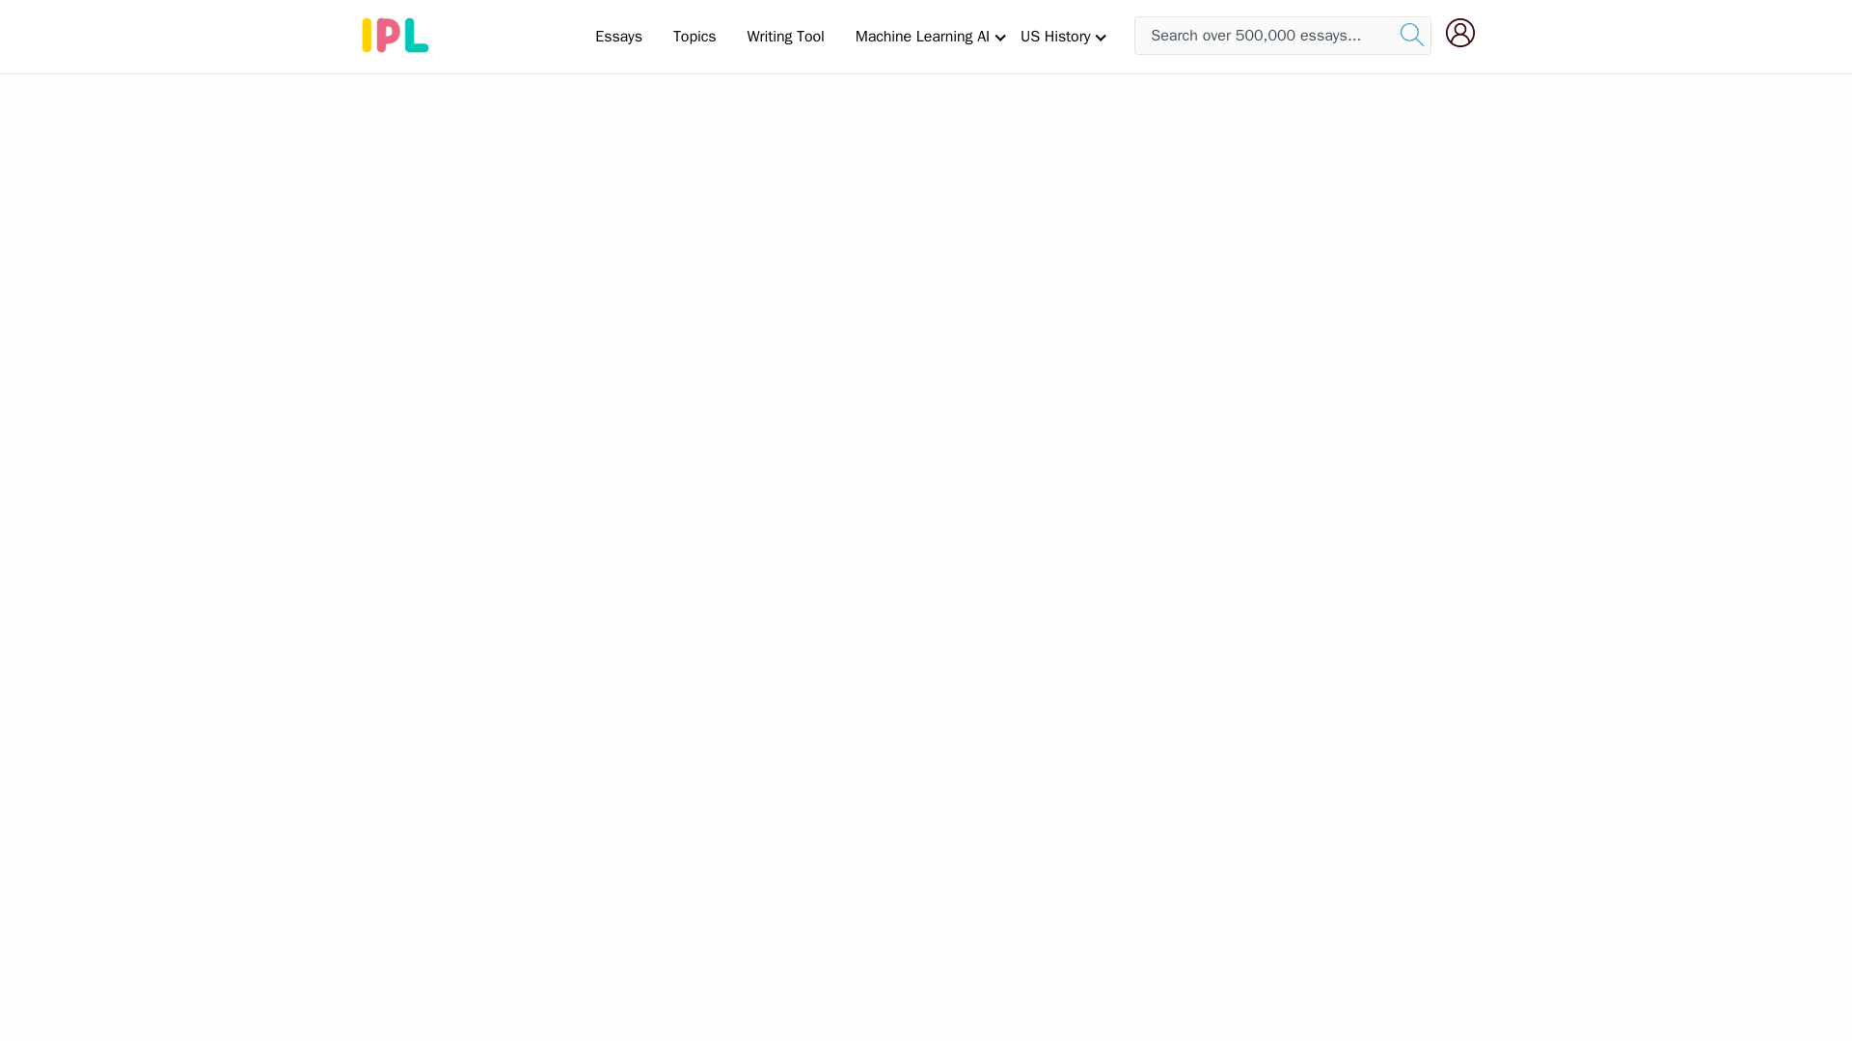 This screenshot has height=1041, width=1852. Describe the element at coordinates (922, 36) in the screenshot. I see `Machine Learning AI` at that location.